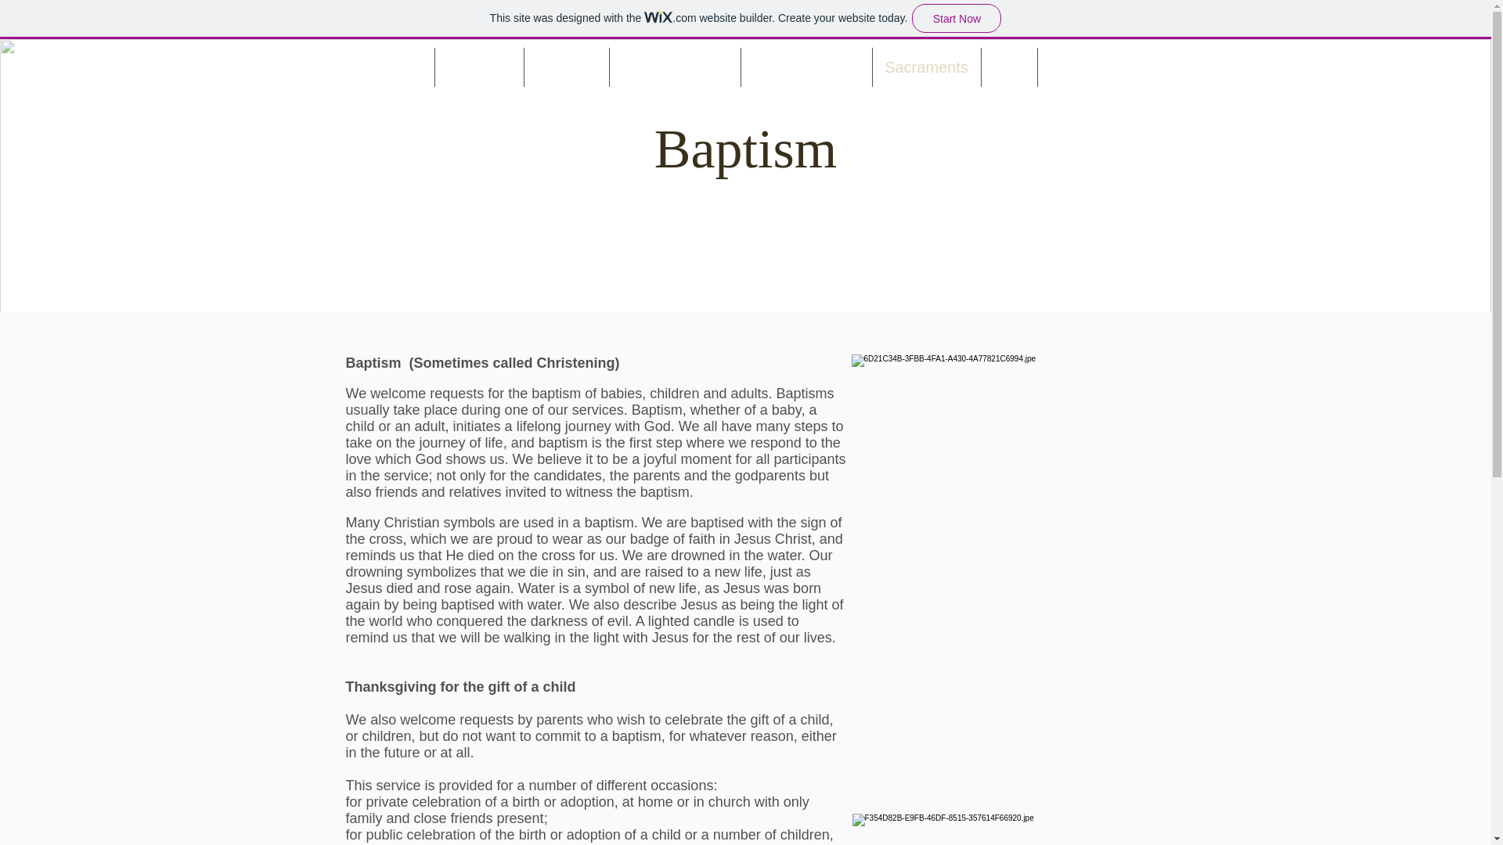  What do you see at coordinates (479, 67) in the screenshot?
I see `About Us` at bounding box center [479, 67].